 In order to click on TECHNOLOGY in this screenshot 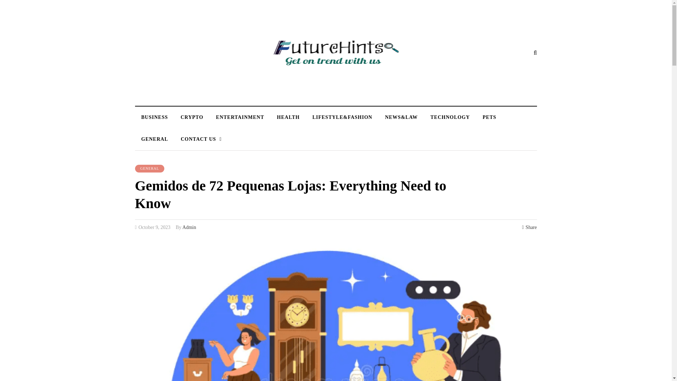, I will do `click(450, 117)`.